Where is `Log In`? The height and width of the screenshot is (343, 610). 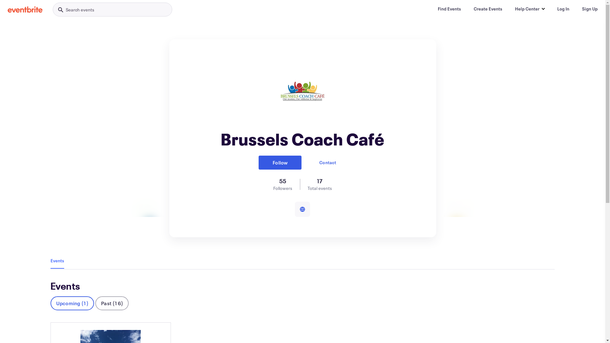 Log In is located at coordinates (563, 9).